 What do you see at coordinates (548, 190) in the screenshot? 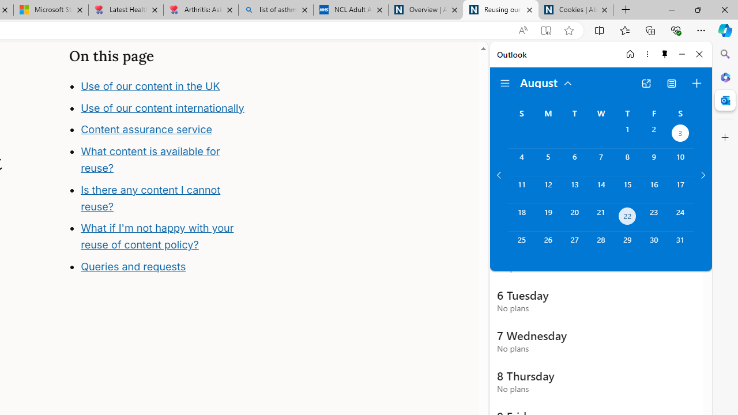
I see `Monday, August 12, 2024. ` at bounding box center [548, 190].